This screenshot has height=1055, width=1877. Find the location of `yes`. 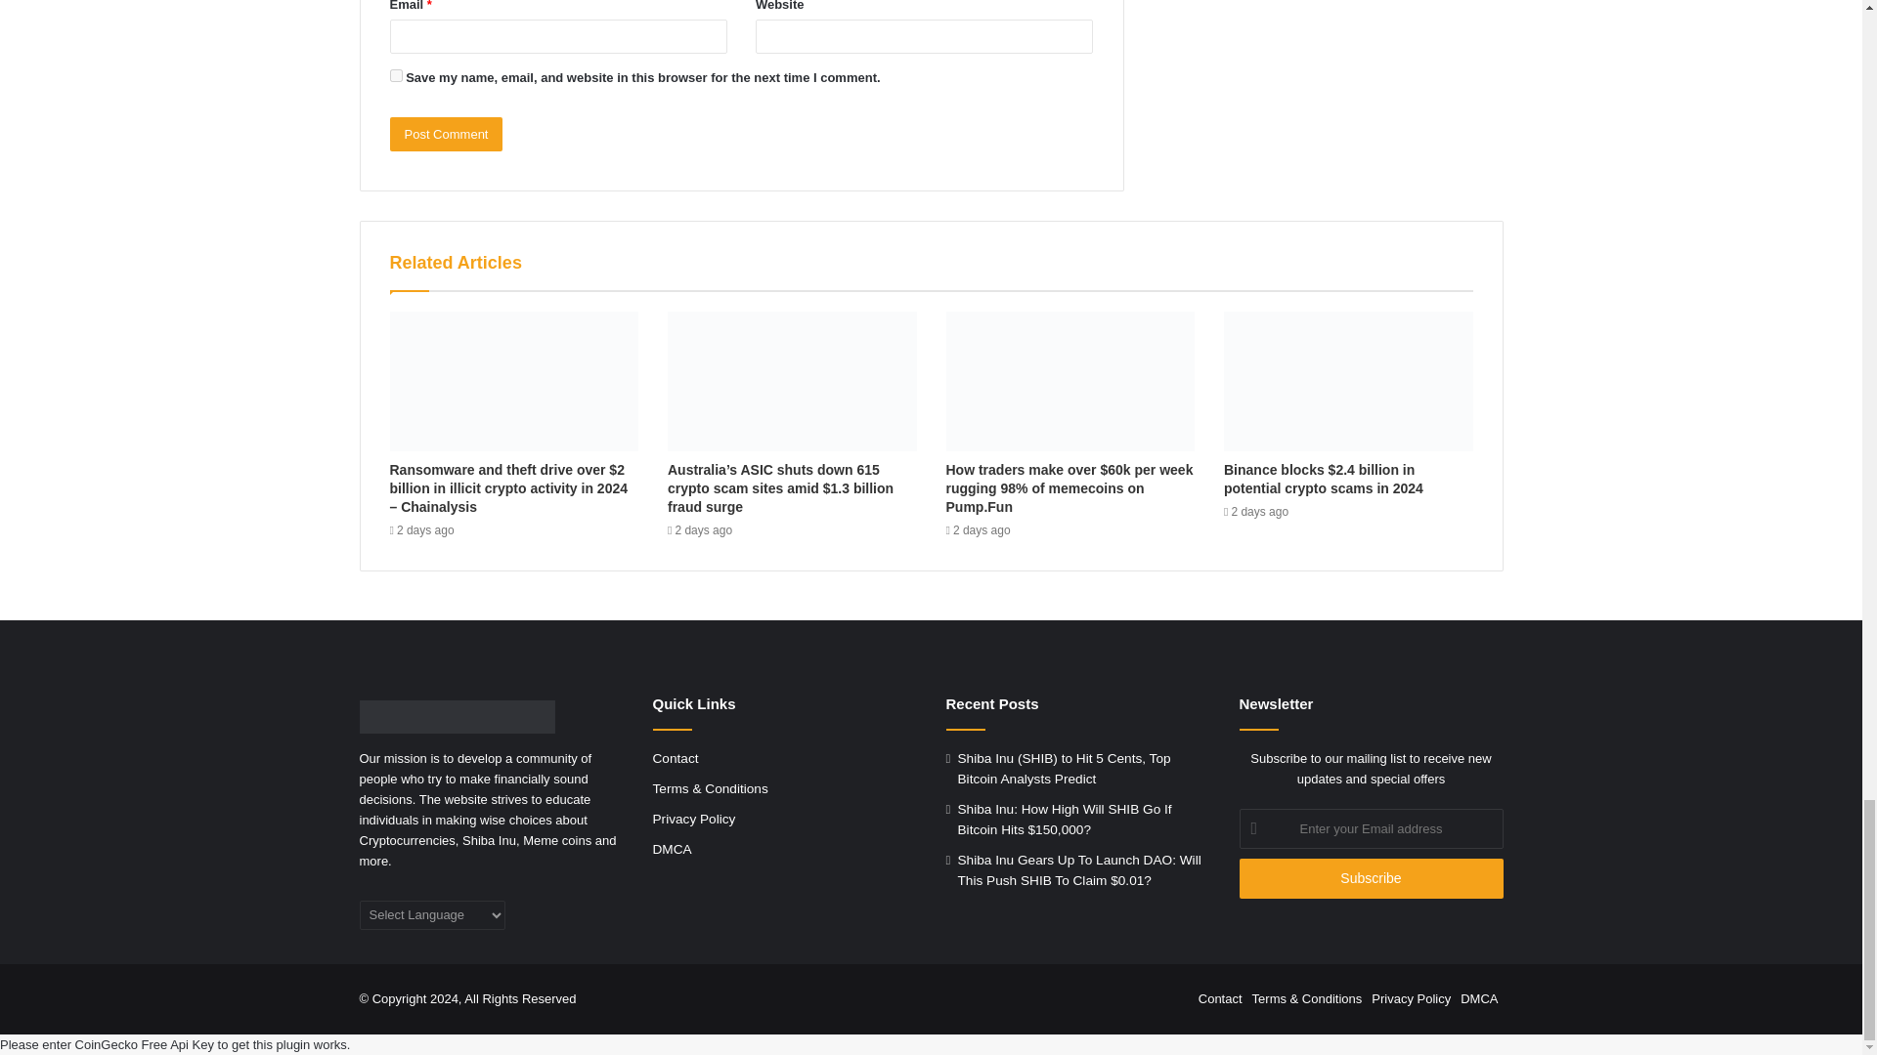

yes is located at coordinates (395, 76).